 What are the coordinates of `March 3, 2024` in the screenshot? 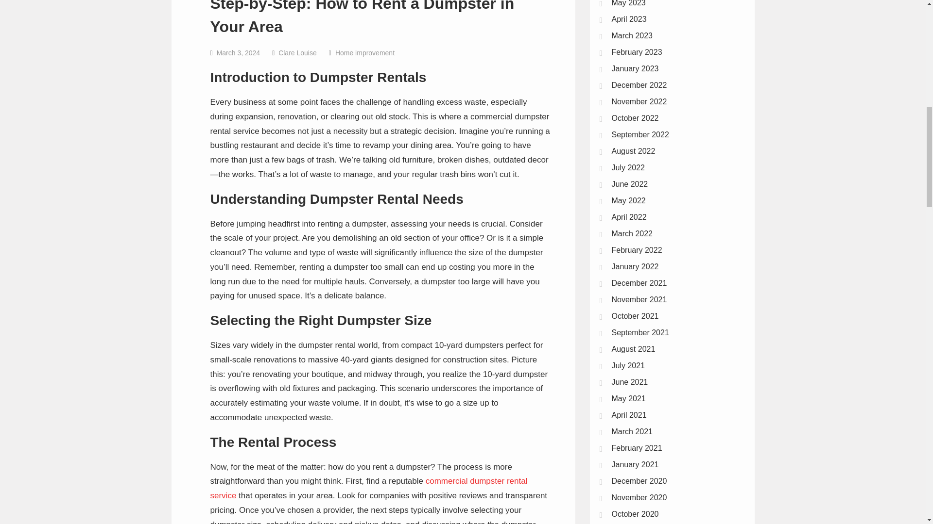 It's located at (238, 52).